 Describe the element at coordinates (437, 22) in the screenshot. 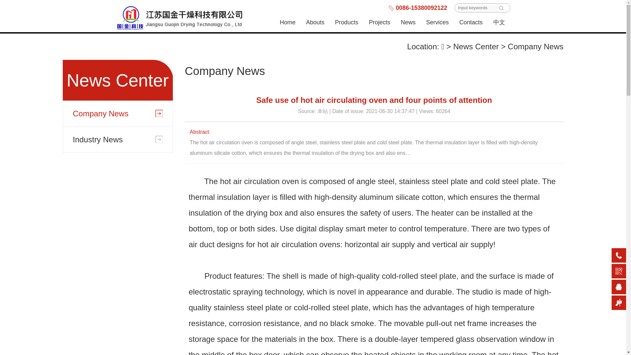

I see `Services` at that location.